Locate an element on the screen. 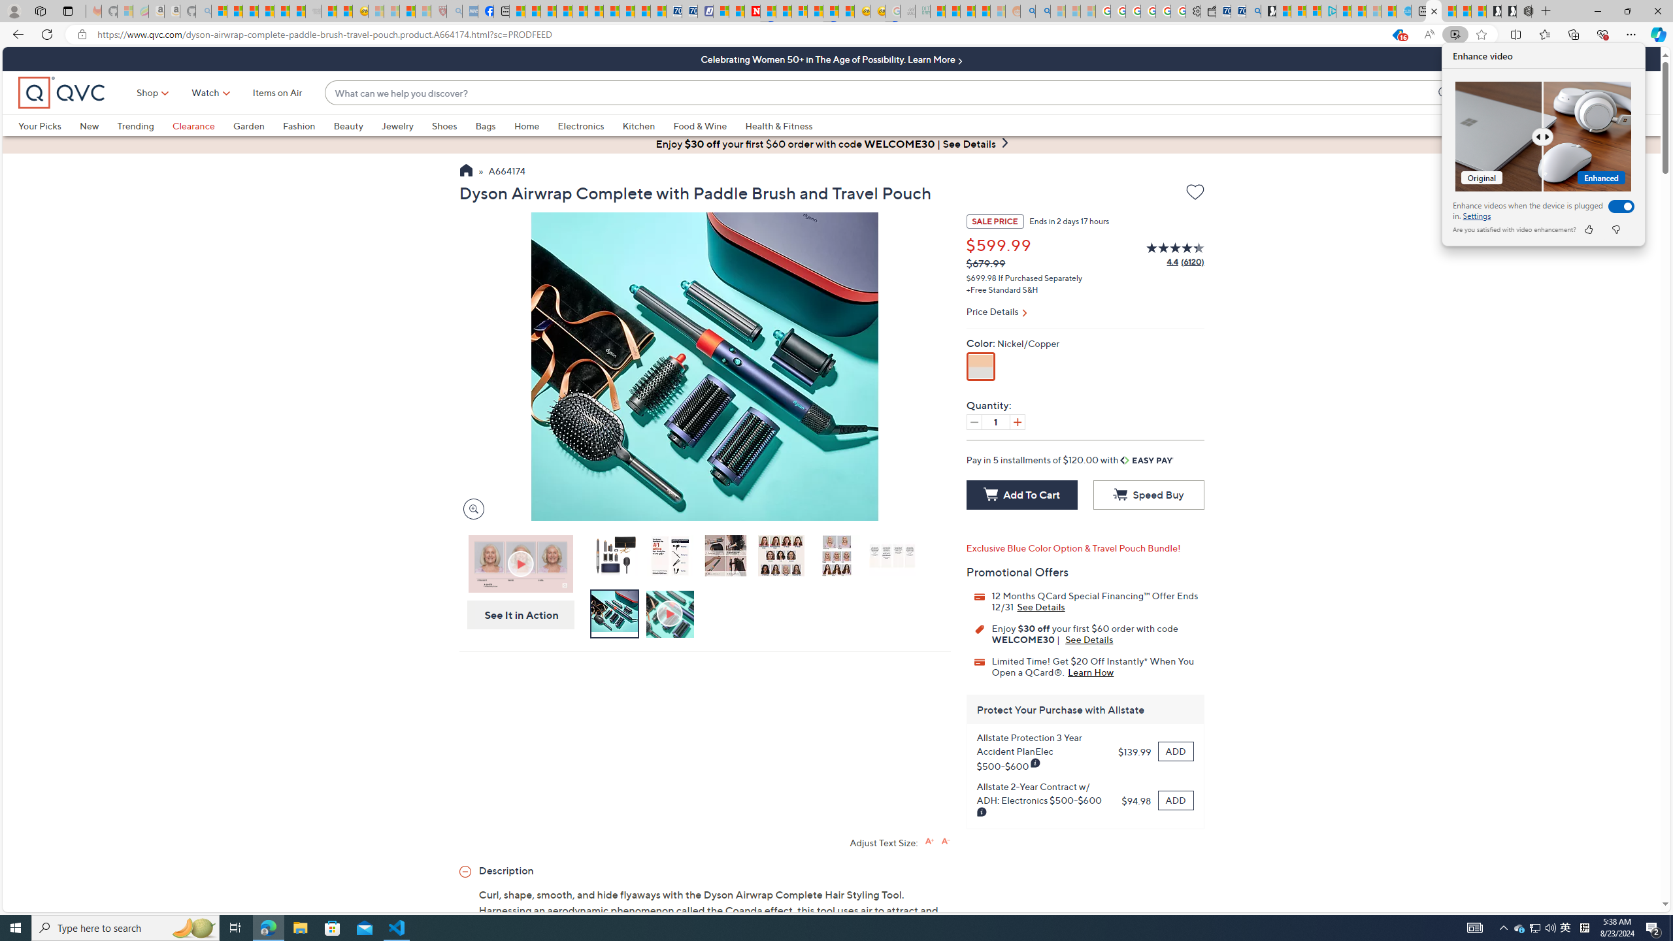 The width and height of the screenshot is (1673, 941). Shoes is located at coordinates (454, 125).